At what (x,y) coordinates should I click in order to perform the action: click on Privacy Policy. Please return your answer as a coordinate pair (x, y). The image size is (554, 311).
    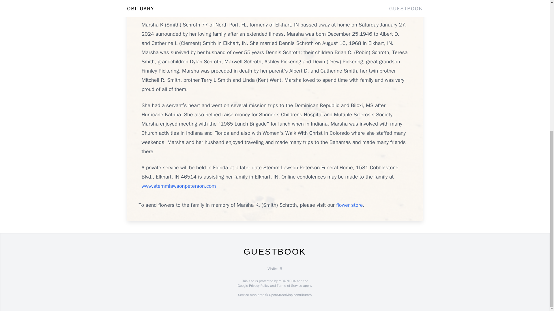
    Looking at the image, I should click on (259, 286).